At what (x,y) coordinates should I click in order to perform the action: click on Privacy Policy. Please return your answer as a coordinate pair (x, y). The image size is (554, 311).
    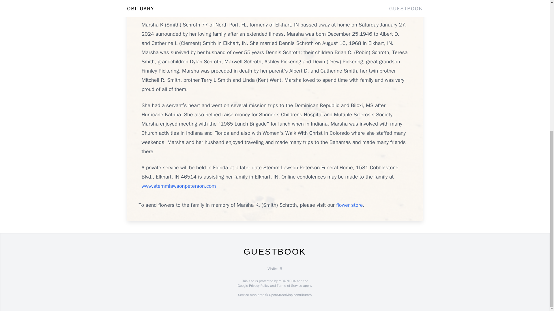
    Looking at the image, I should click on (259, 286).